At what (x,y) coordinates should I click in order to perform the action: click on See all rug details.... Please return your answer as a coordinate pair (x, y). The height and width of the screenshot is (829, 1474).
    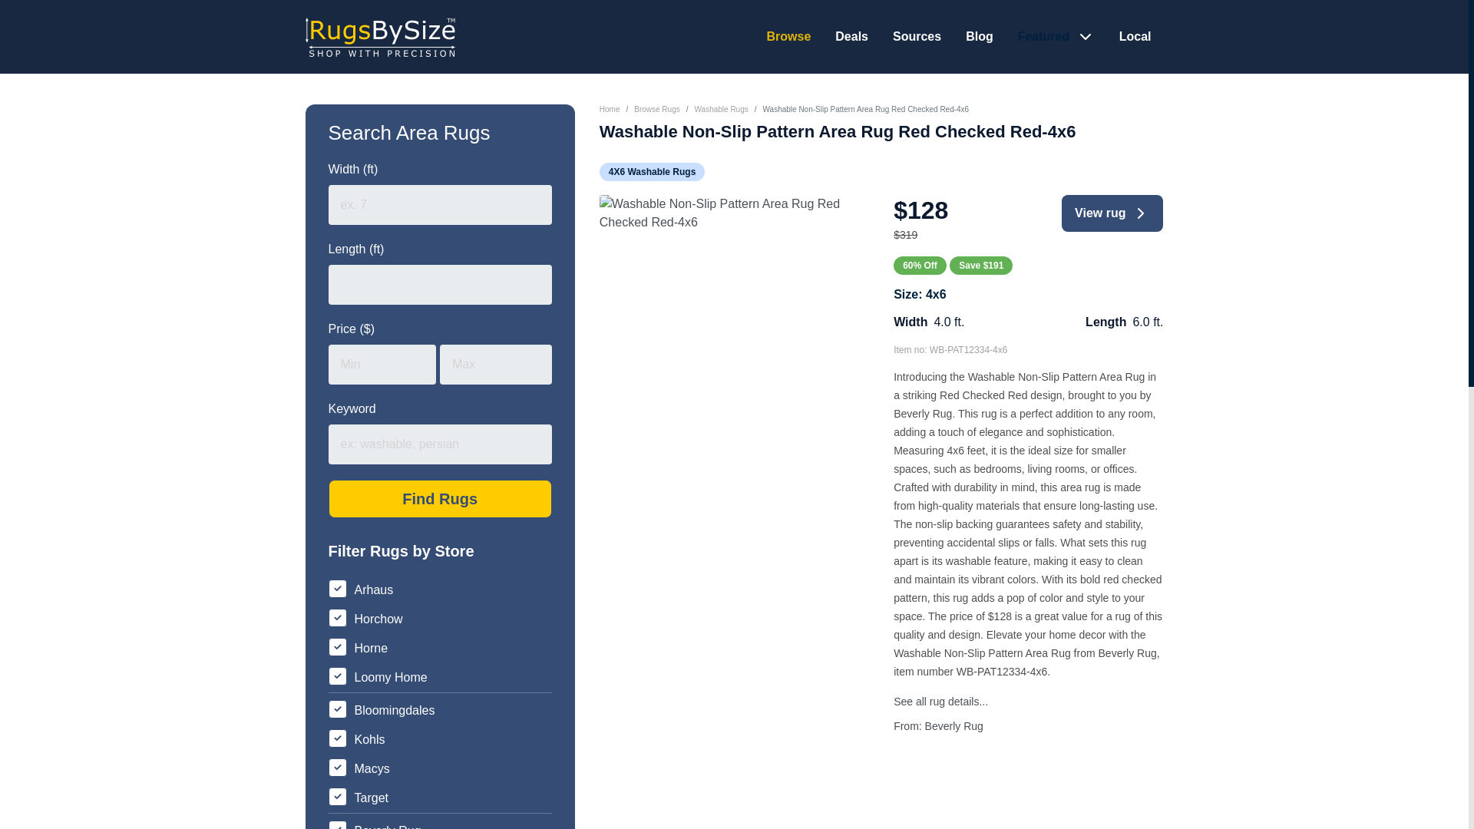
    Looking at the image, I should click on (940, 702).